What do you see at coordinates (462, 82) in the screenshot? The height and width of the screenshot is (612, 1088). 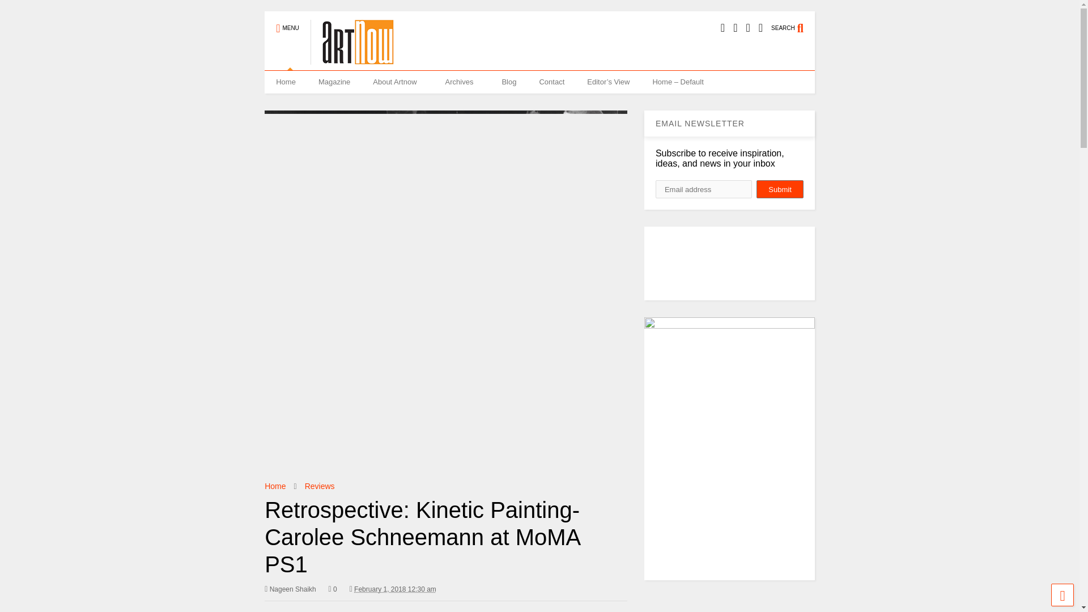 I see `Archives` at bounding box center [462, 82].